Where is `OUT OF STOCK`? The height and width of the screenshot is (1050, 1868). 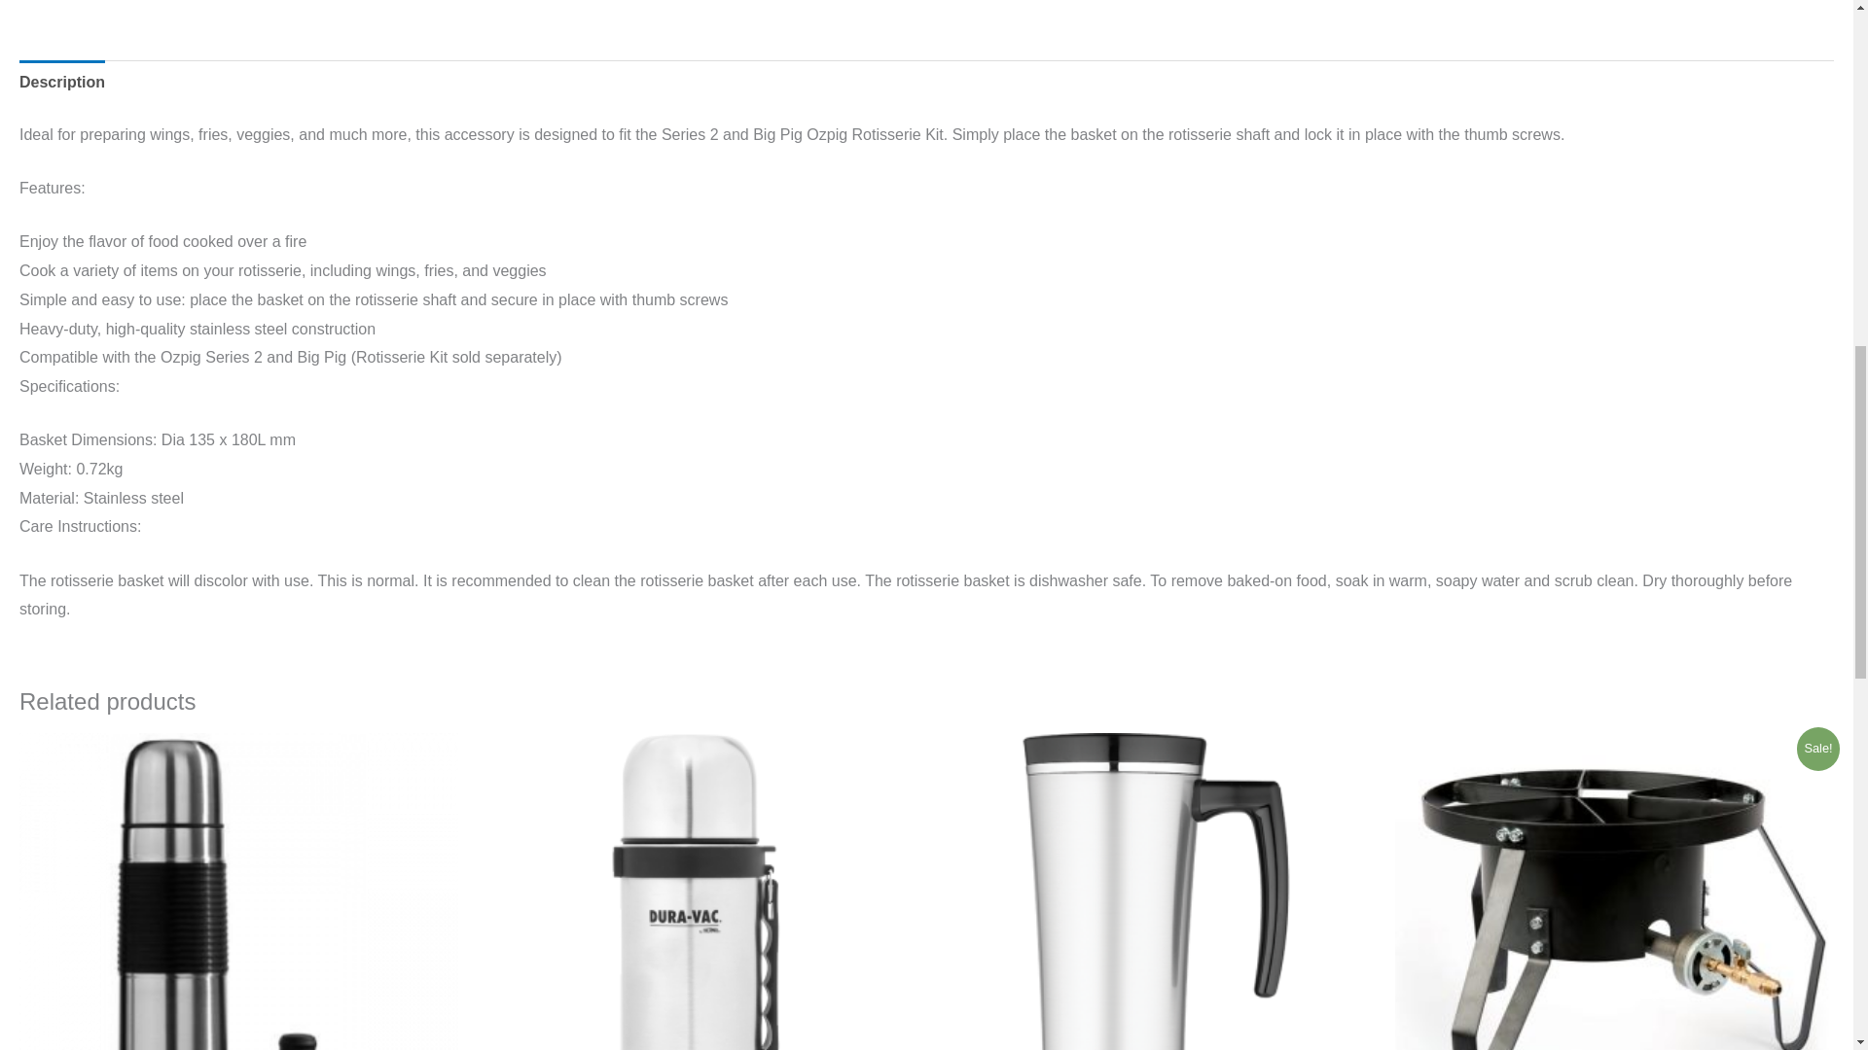
OUT OF STOCK is located at coordinates (697, 891).